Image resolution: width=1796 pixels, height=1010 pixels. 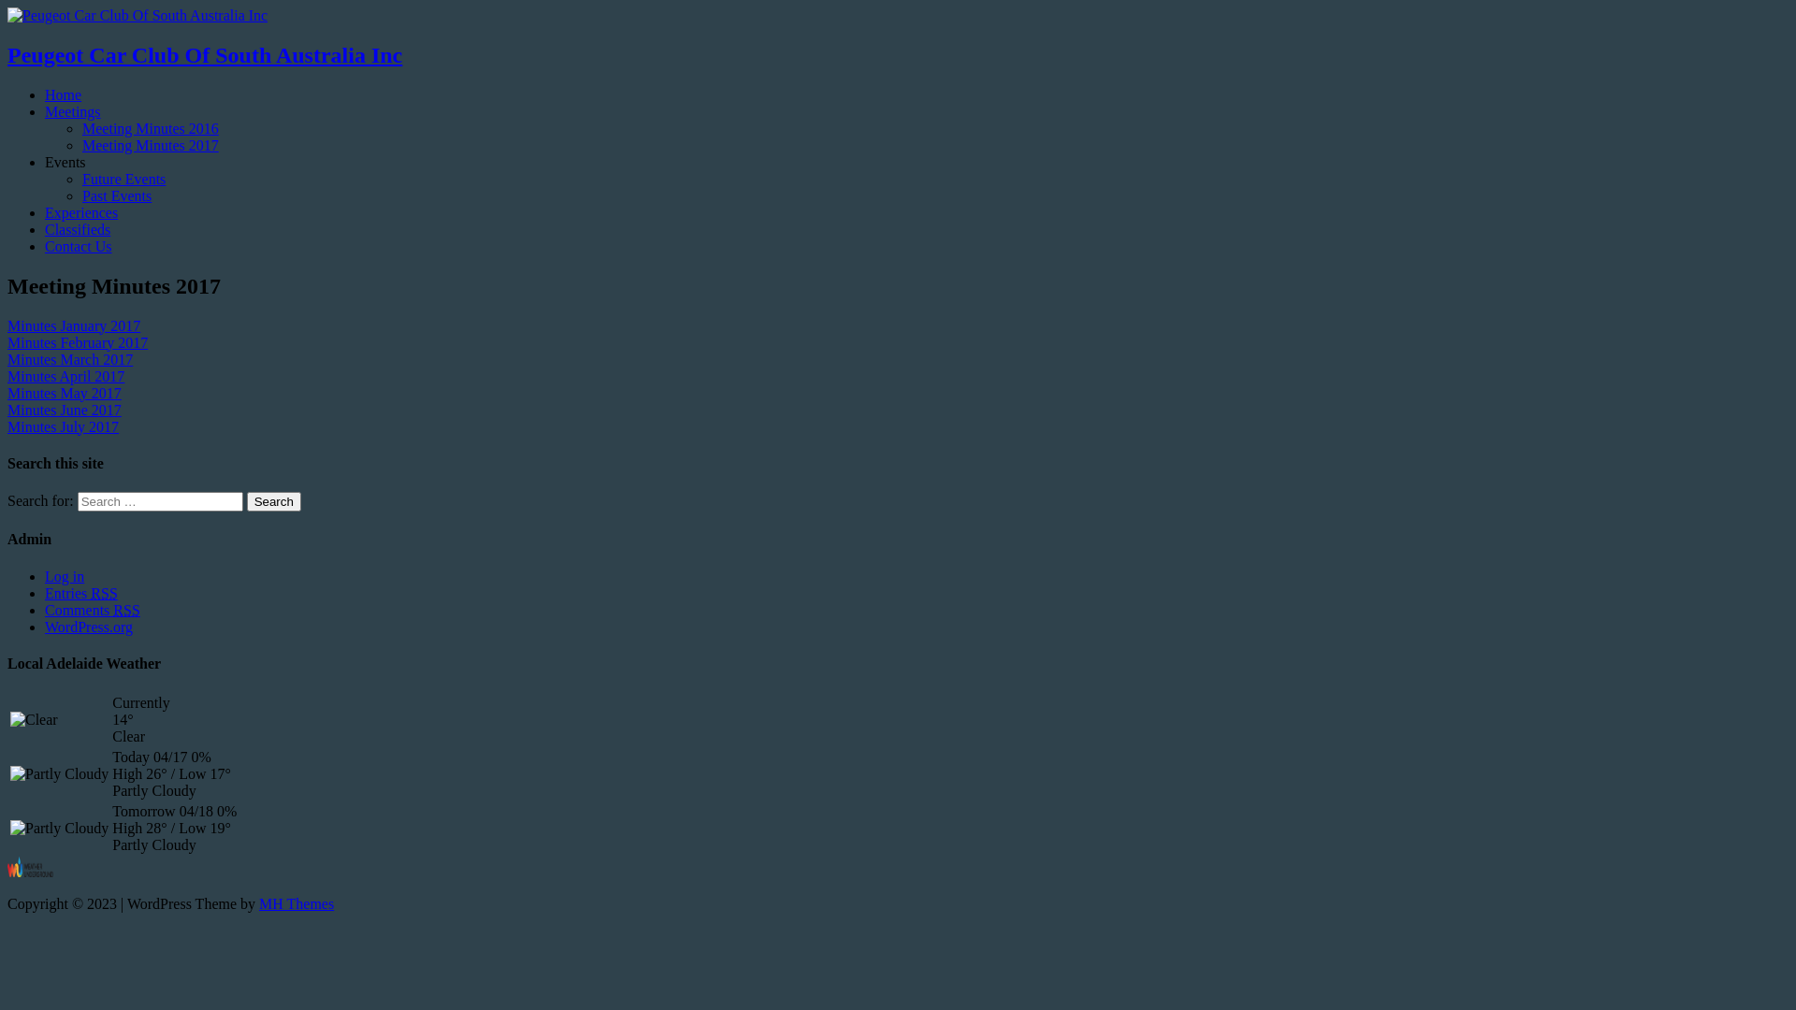 I want to click on Minutes January 2017, so click(x=74, y=325).